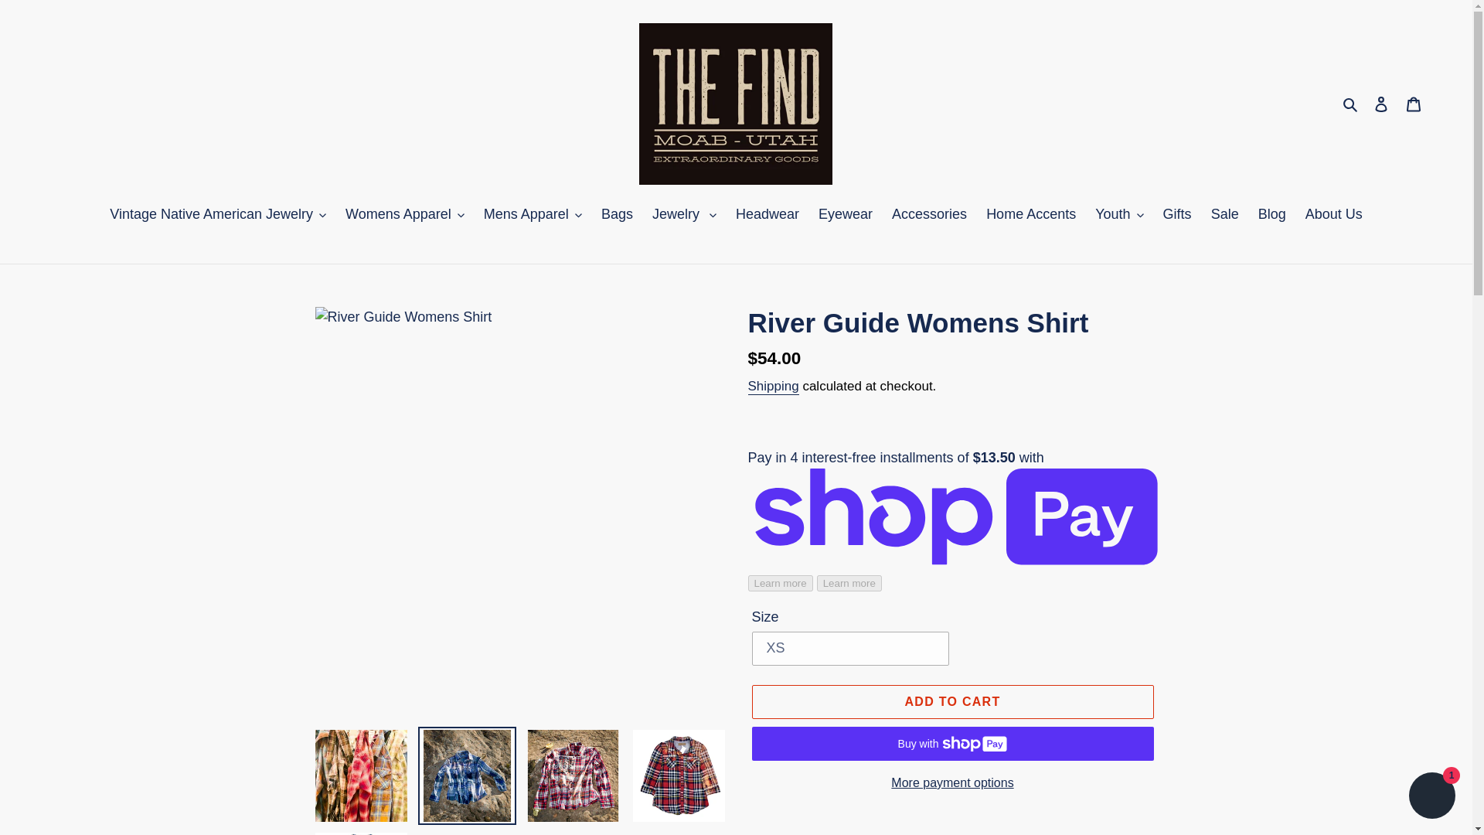 Image resolution: width=1484 pixels, height=835 pixels. I want to click on Search, so click(1351, 104).